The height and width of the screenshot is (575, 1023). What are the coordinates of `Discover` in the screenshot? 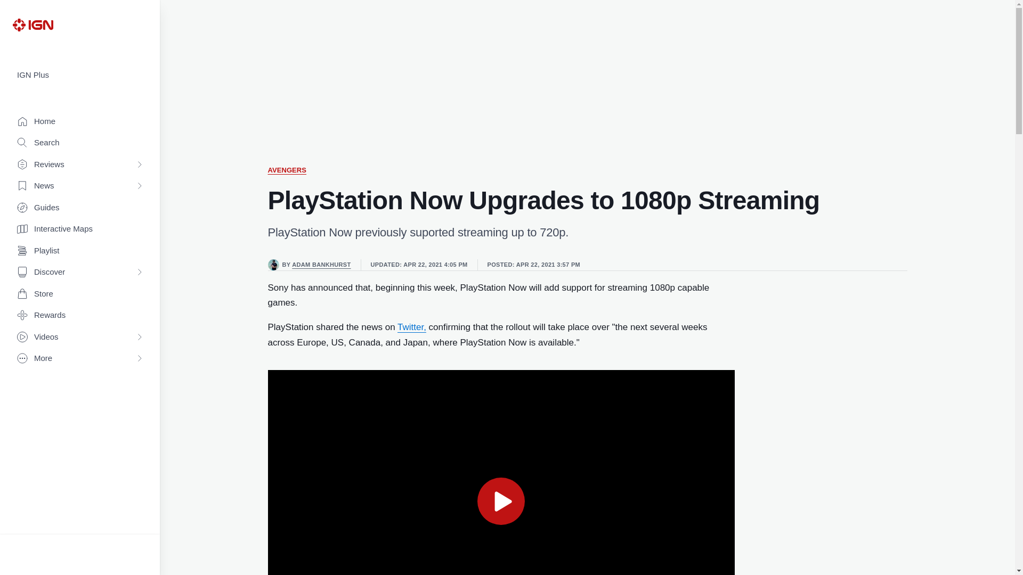 It's located at (80, 273).